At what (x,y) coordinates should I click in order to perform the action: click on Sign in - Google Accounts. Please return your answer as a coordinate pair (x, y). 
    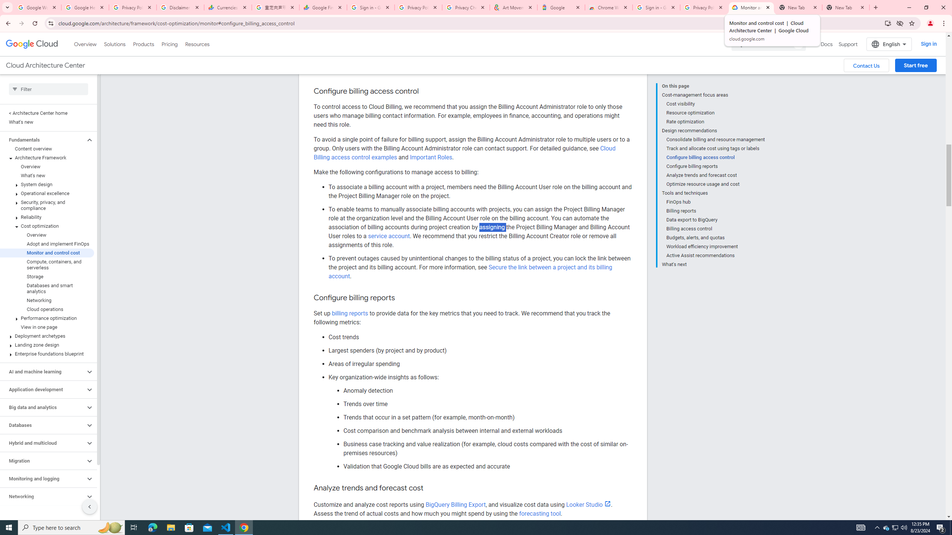
    Looking at the image, I should click on (371, 7).